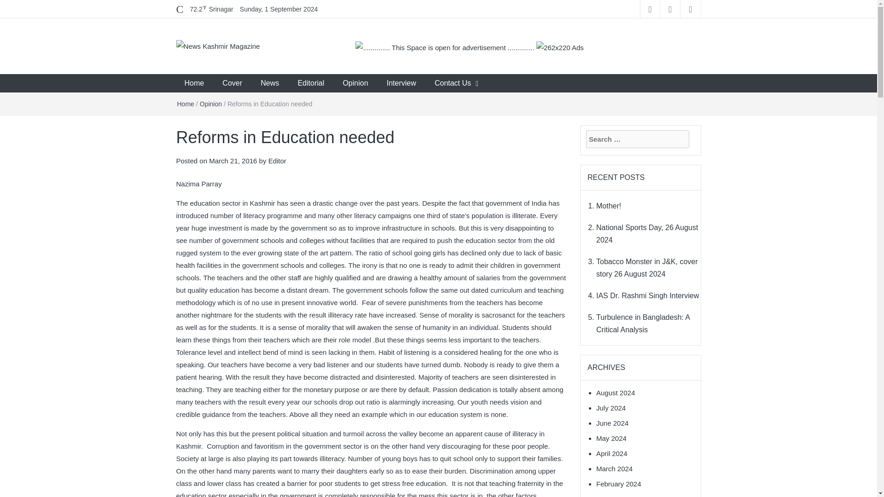 The image size is (884, 497). Describe the element at coordinates (185, 104) in the screenshot. I see `Home` at that location.